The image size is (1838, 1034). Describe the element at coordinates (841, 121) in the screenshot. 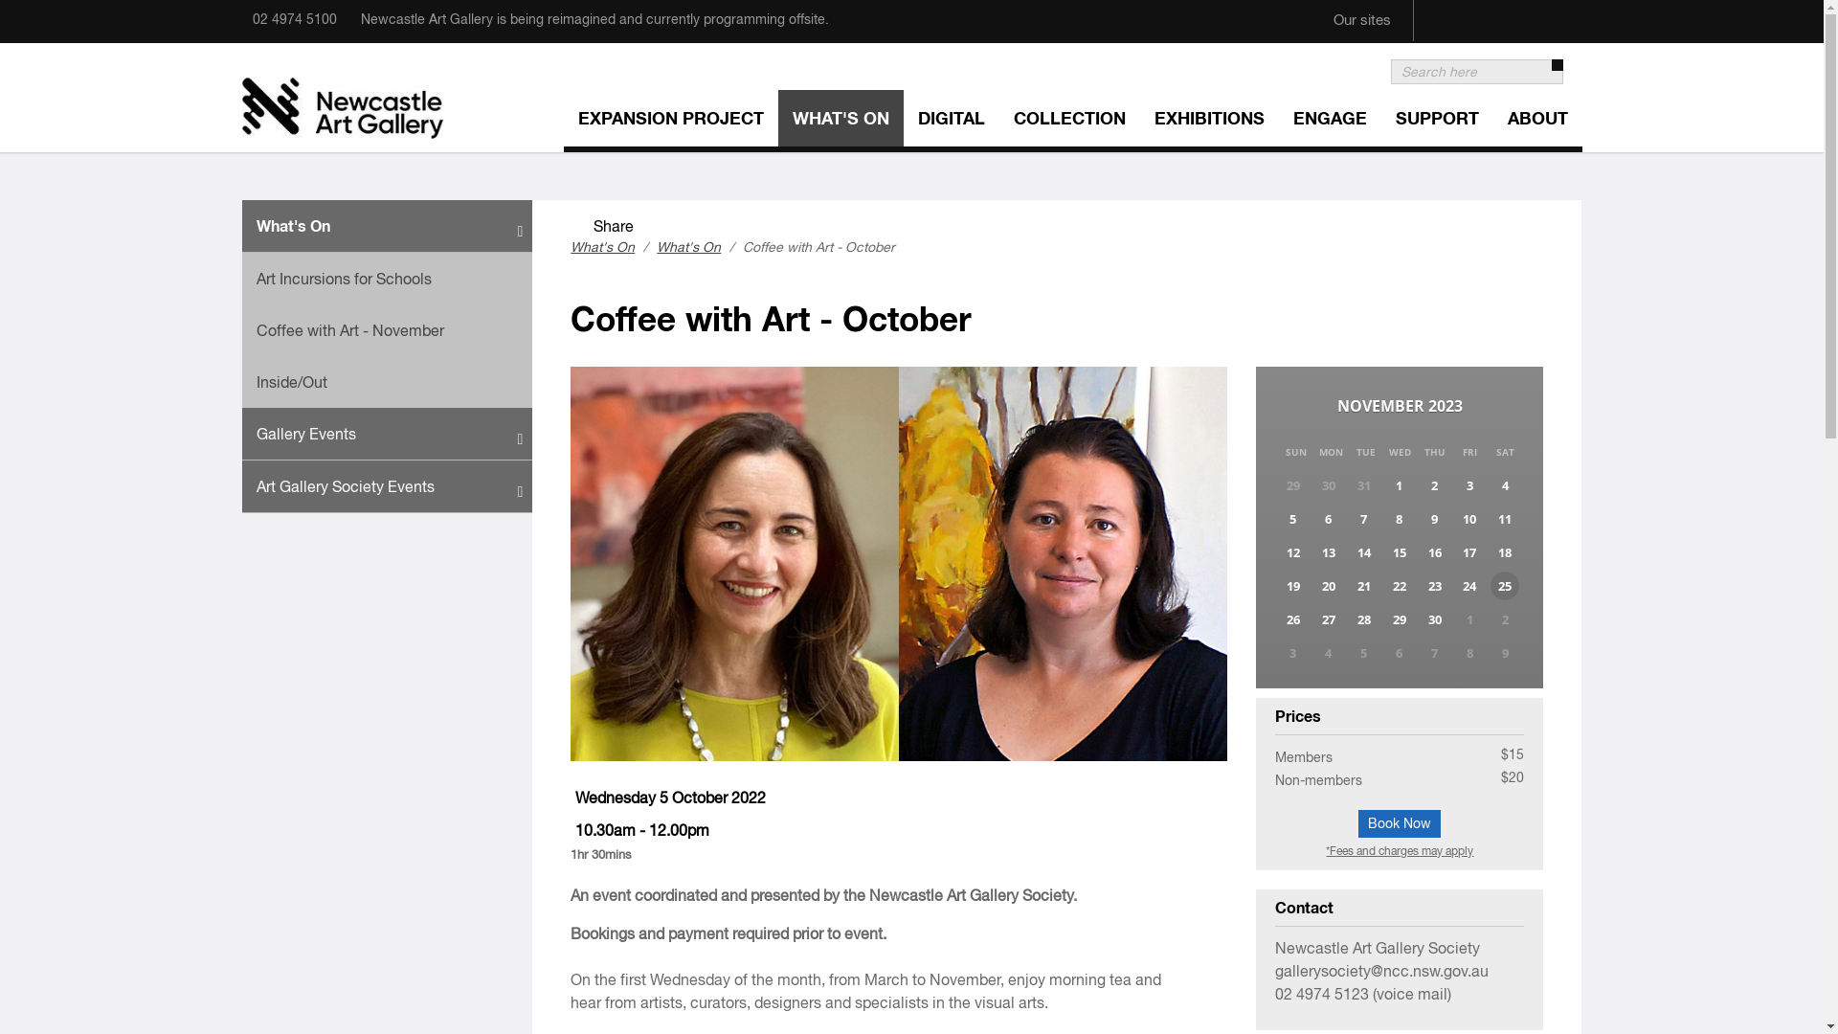

I see `WHAT'S ON` at that location.